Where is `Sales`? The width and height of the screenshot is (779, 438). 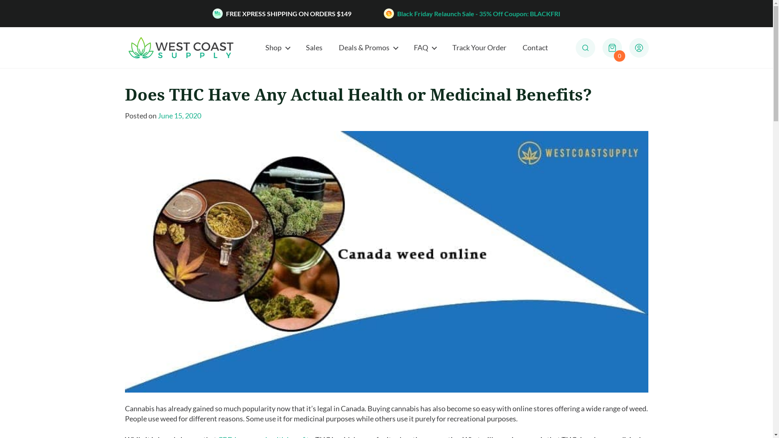
Sales is located at coordinates (314, 48).